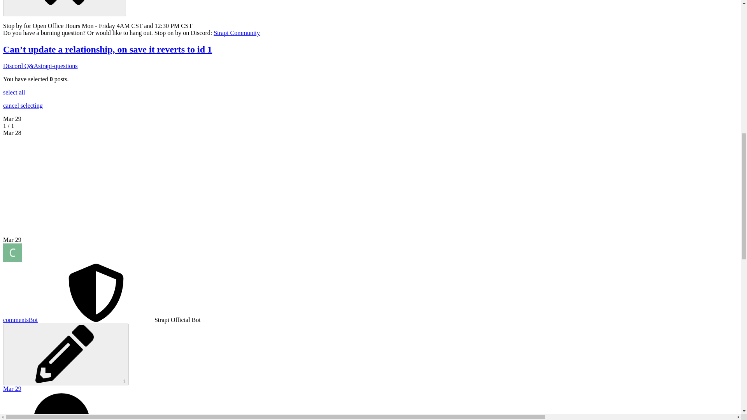 This screenshot has height=420, width=747. I want to click on strapi-questions, so click(58, 66).